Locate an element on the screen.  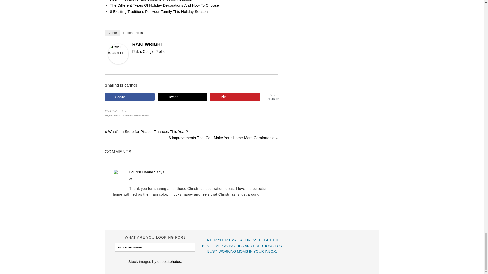
Share on Facebook is located at coordinates (129, 97).